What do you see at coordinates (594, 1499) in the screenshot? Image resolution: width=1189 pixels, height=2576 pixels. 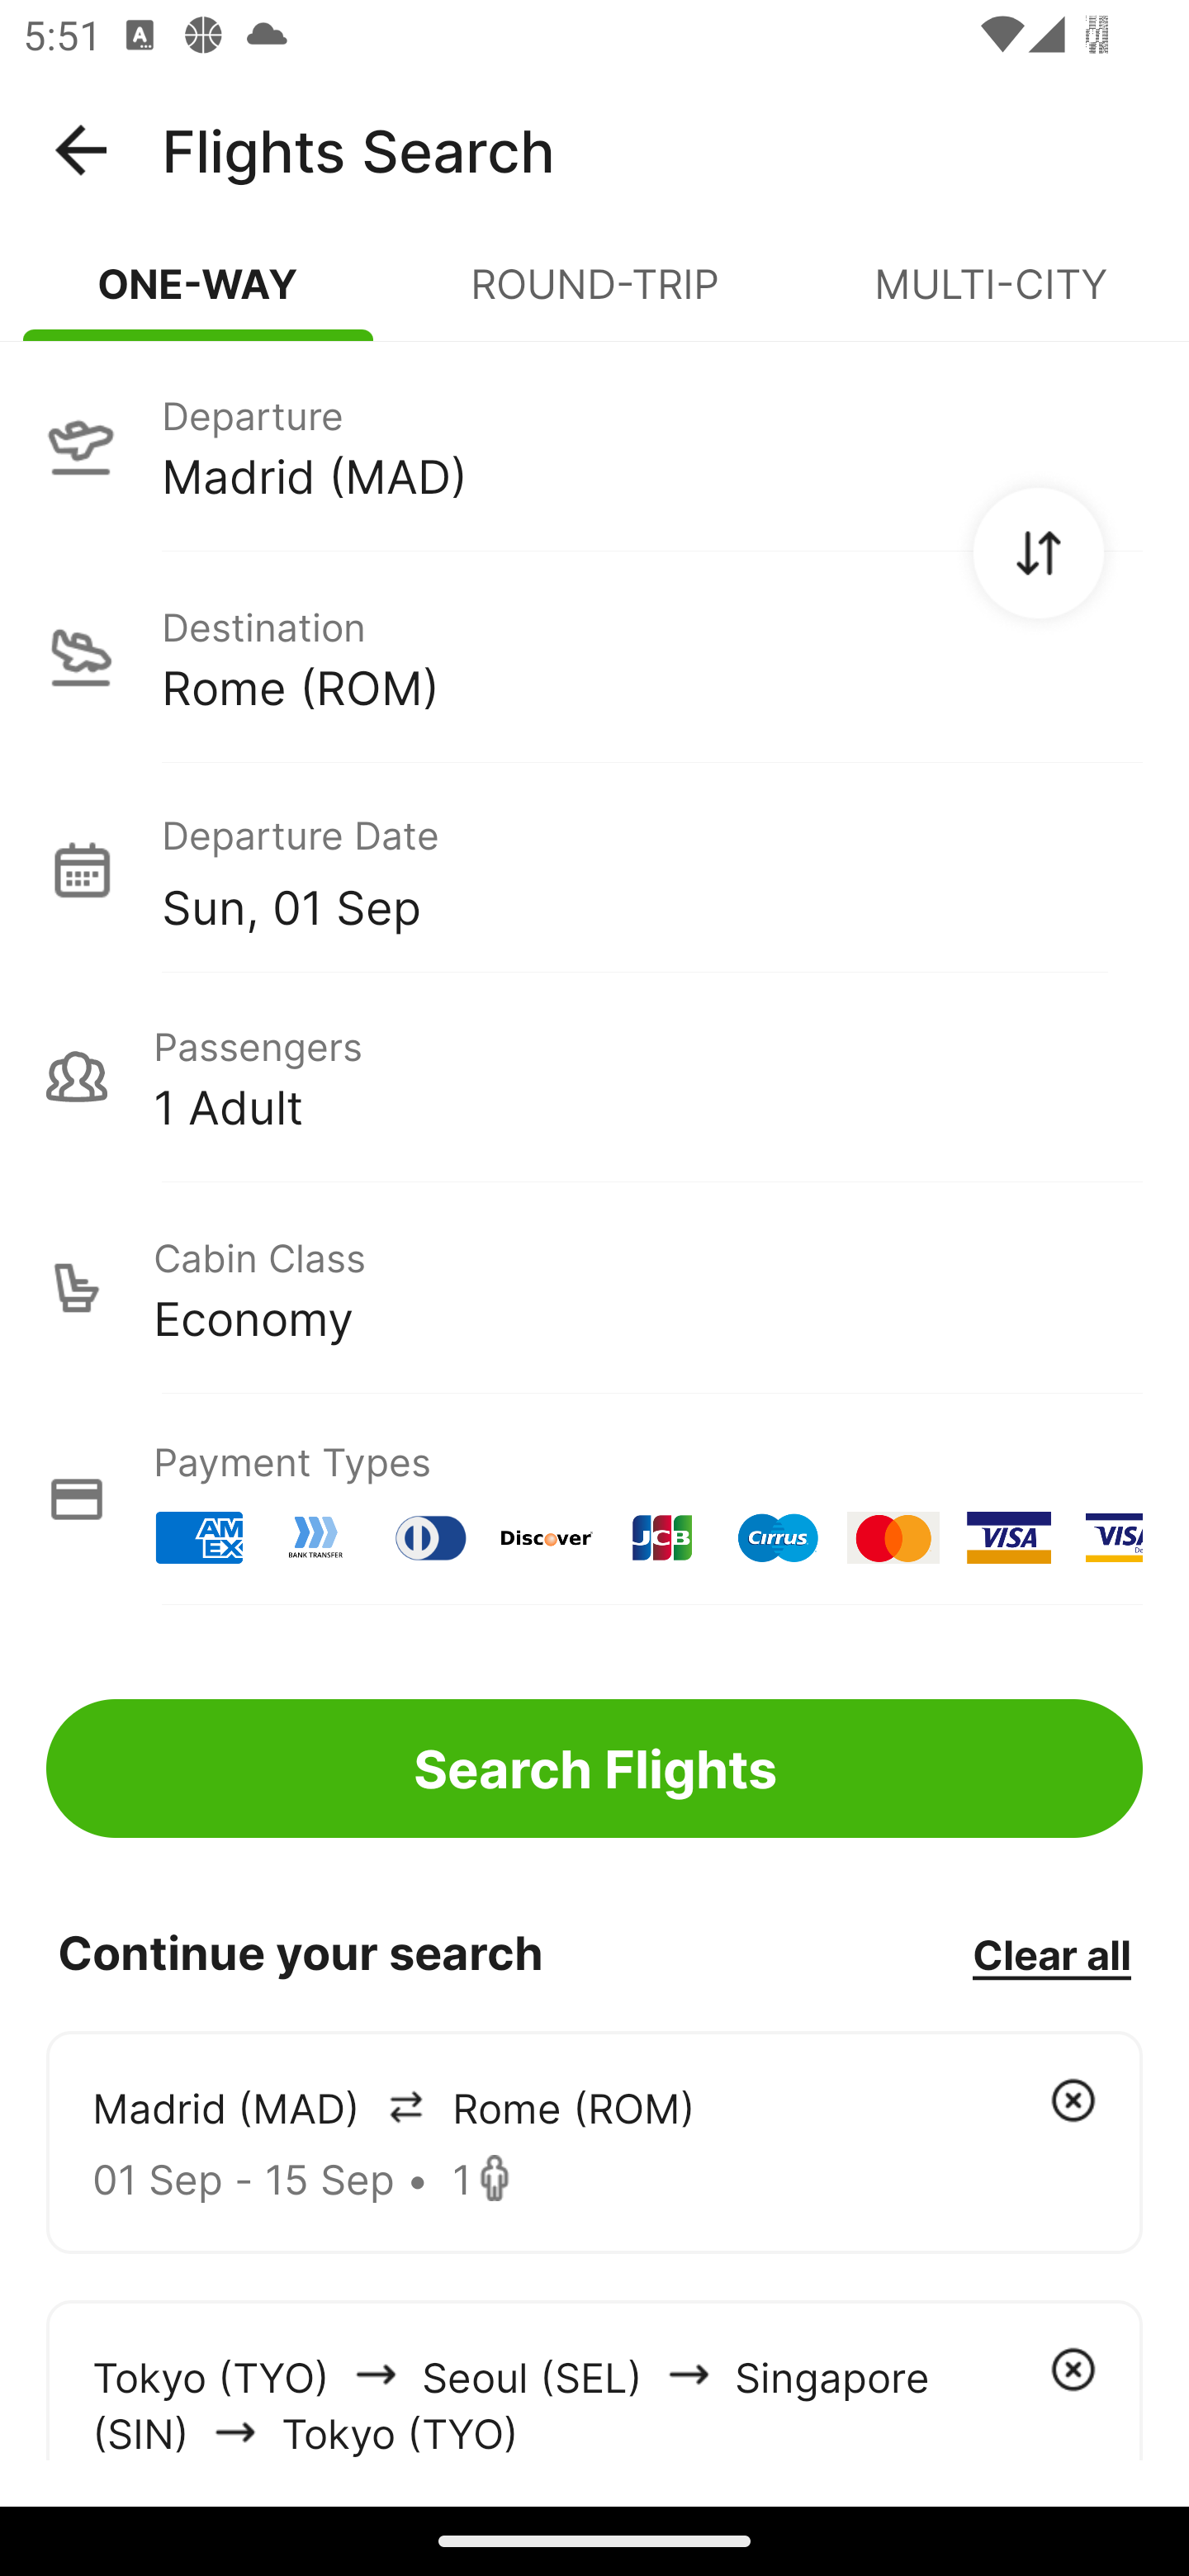 I see `Payment Types` at bounding box center [594, 1499].